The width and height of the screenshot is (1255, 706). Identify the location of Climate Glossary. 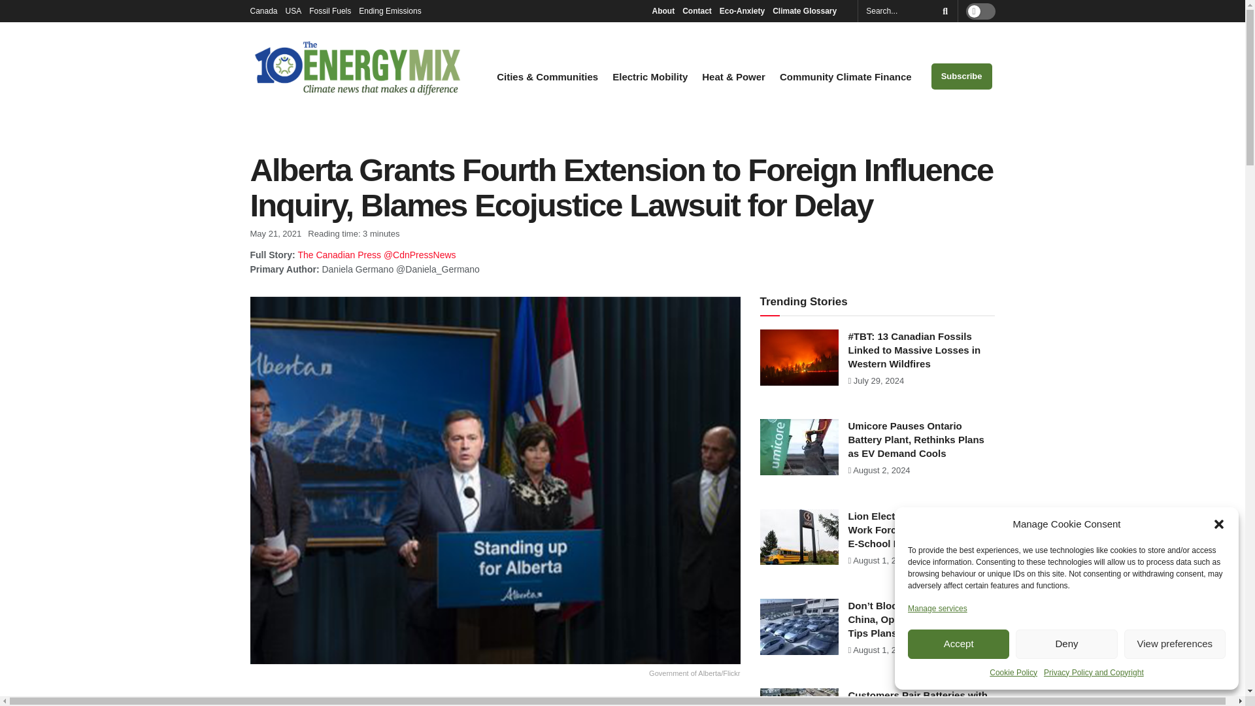
(808, 10).